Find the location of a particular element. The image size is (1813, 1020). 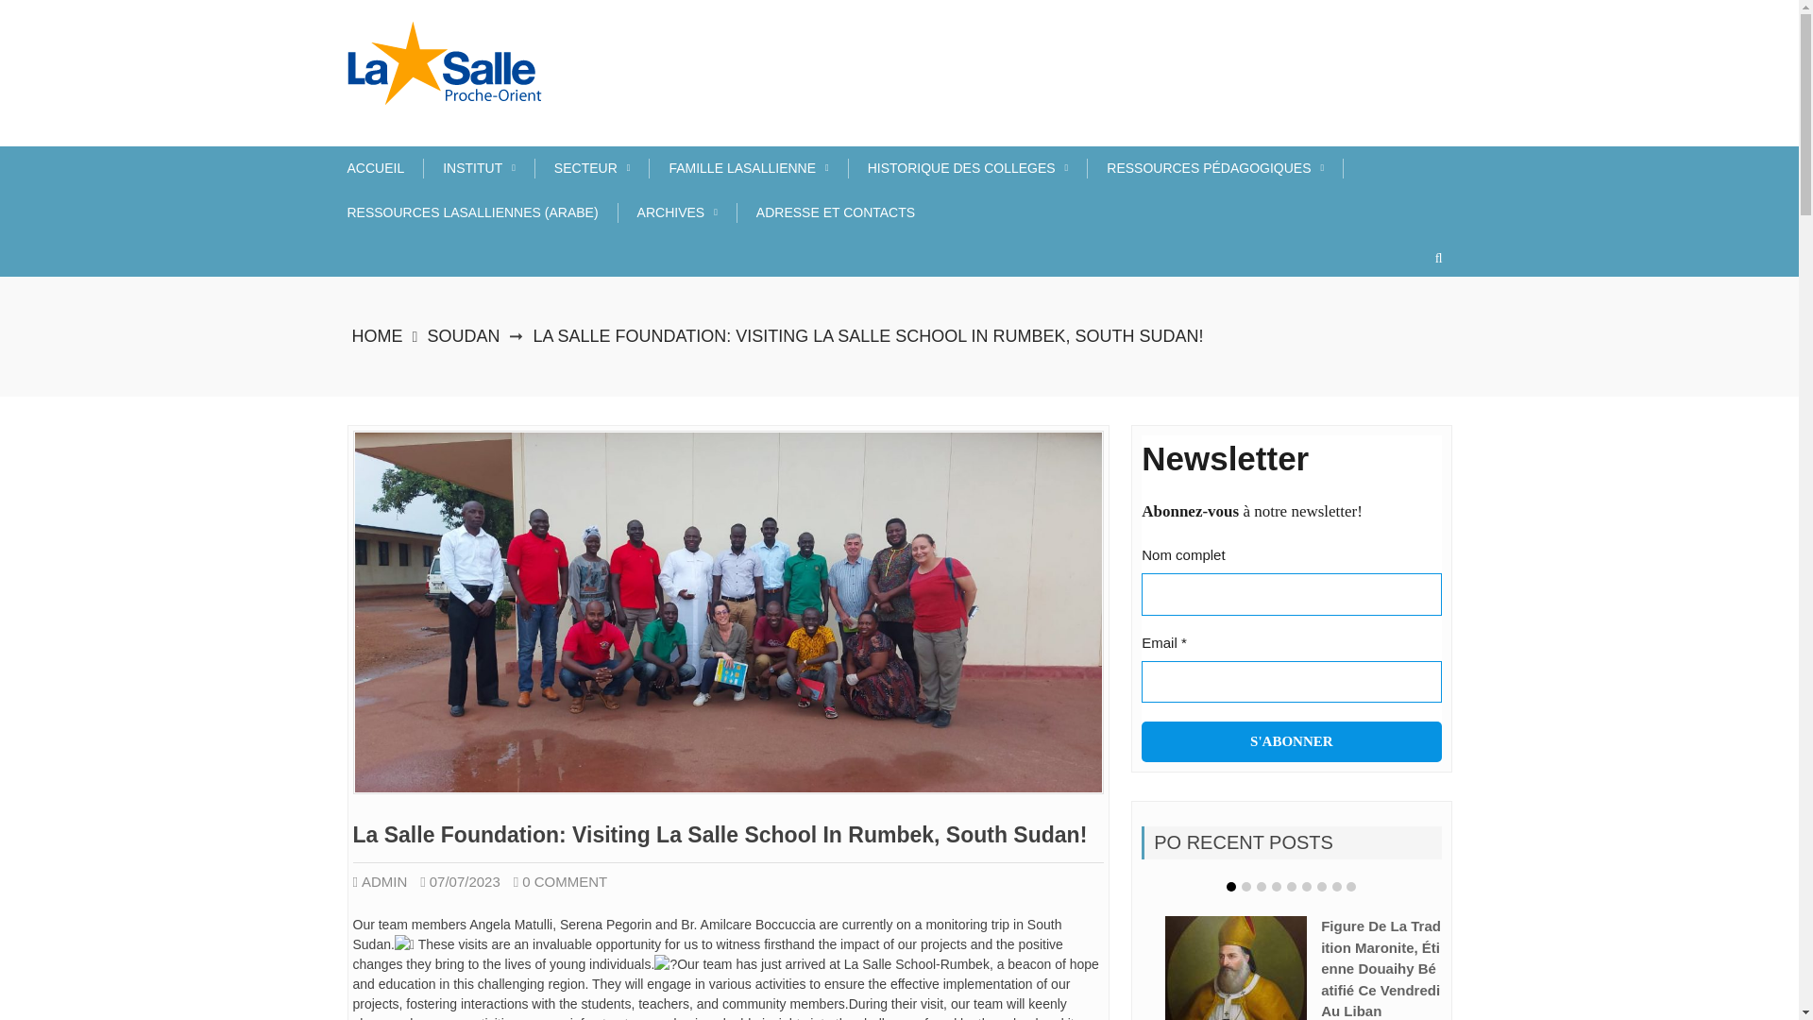

INSTITUT is located at coordinates (488, 168).